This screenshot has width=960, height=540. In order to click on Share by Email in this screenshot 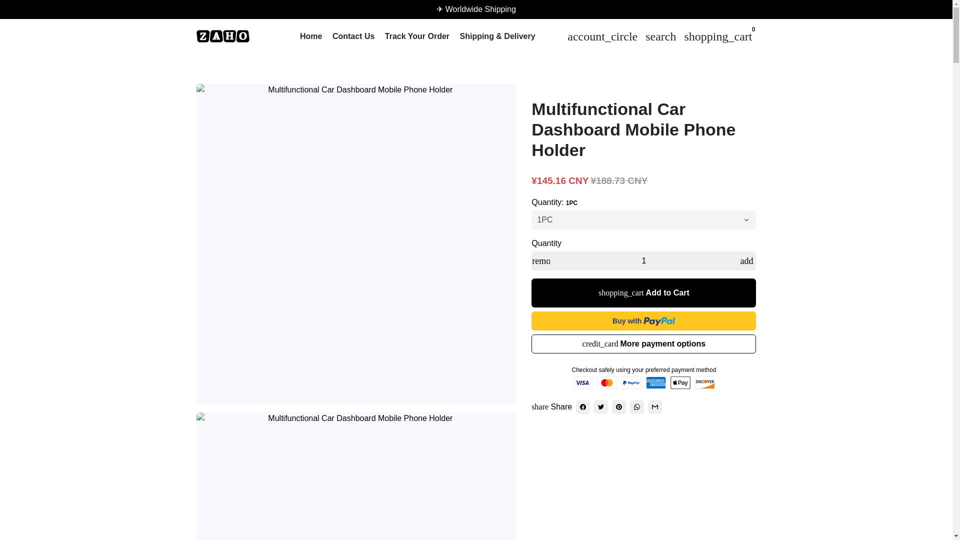, I will do `click(655, 407)`.